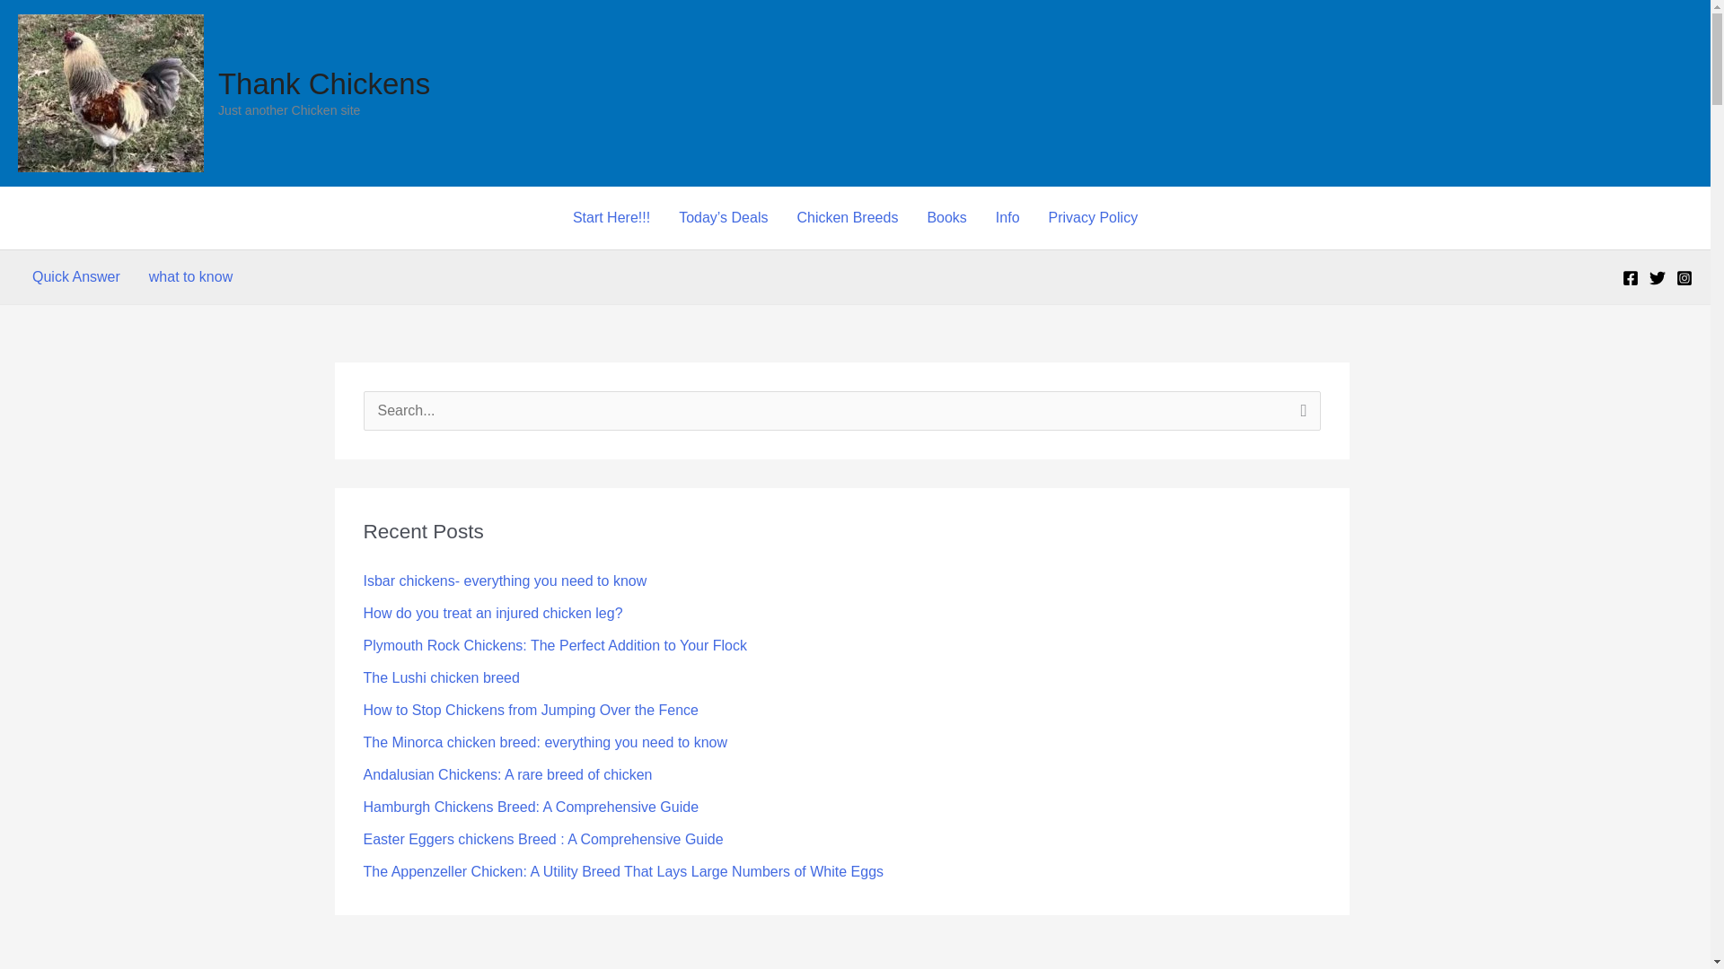 The height and width of the screenshot is (969, 1724). What do you see at coordinates (542, 838) in the screenshot?
I see `Easter Eggers chickens Breed : A Comprehensive Guide` at bounding box center [542, 838].